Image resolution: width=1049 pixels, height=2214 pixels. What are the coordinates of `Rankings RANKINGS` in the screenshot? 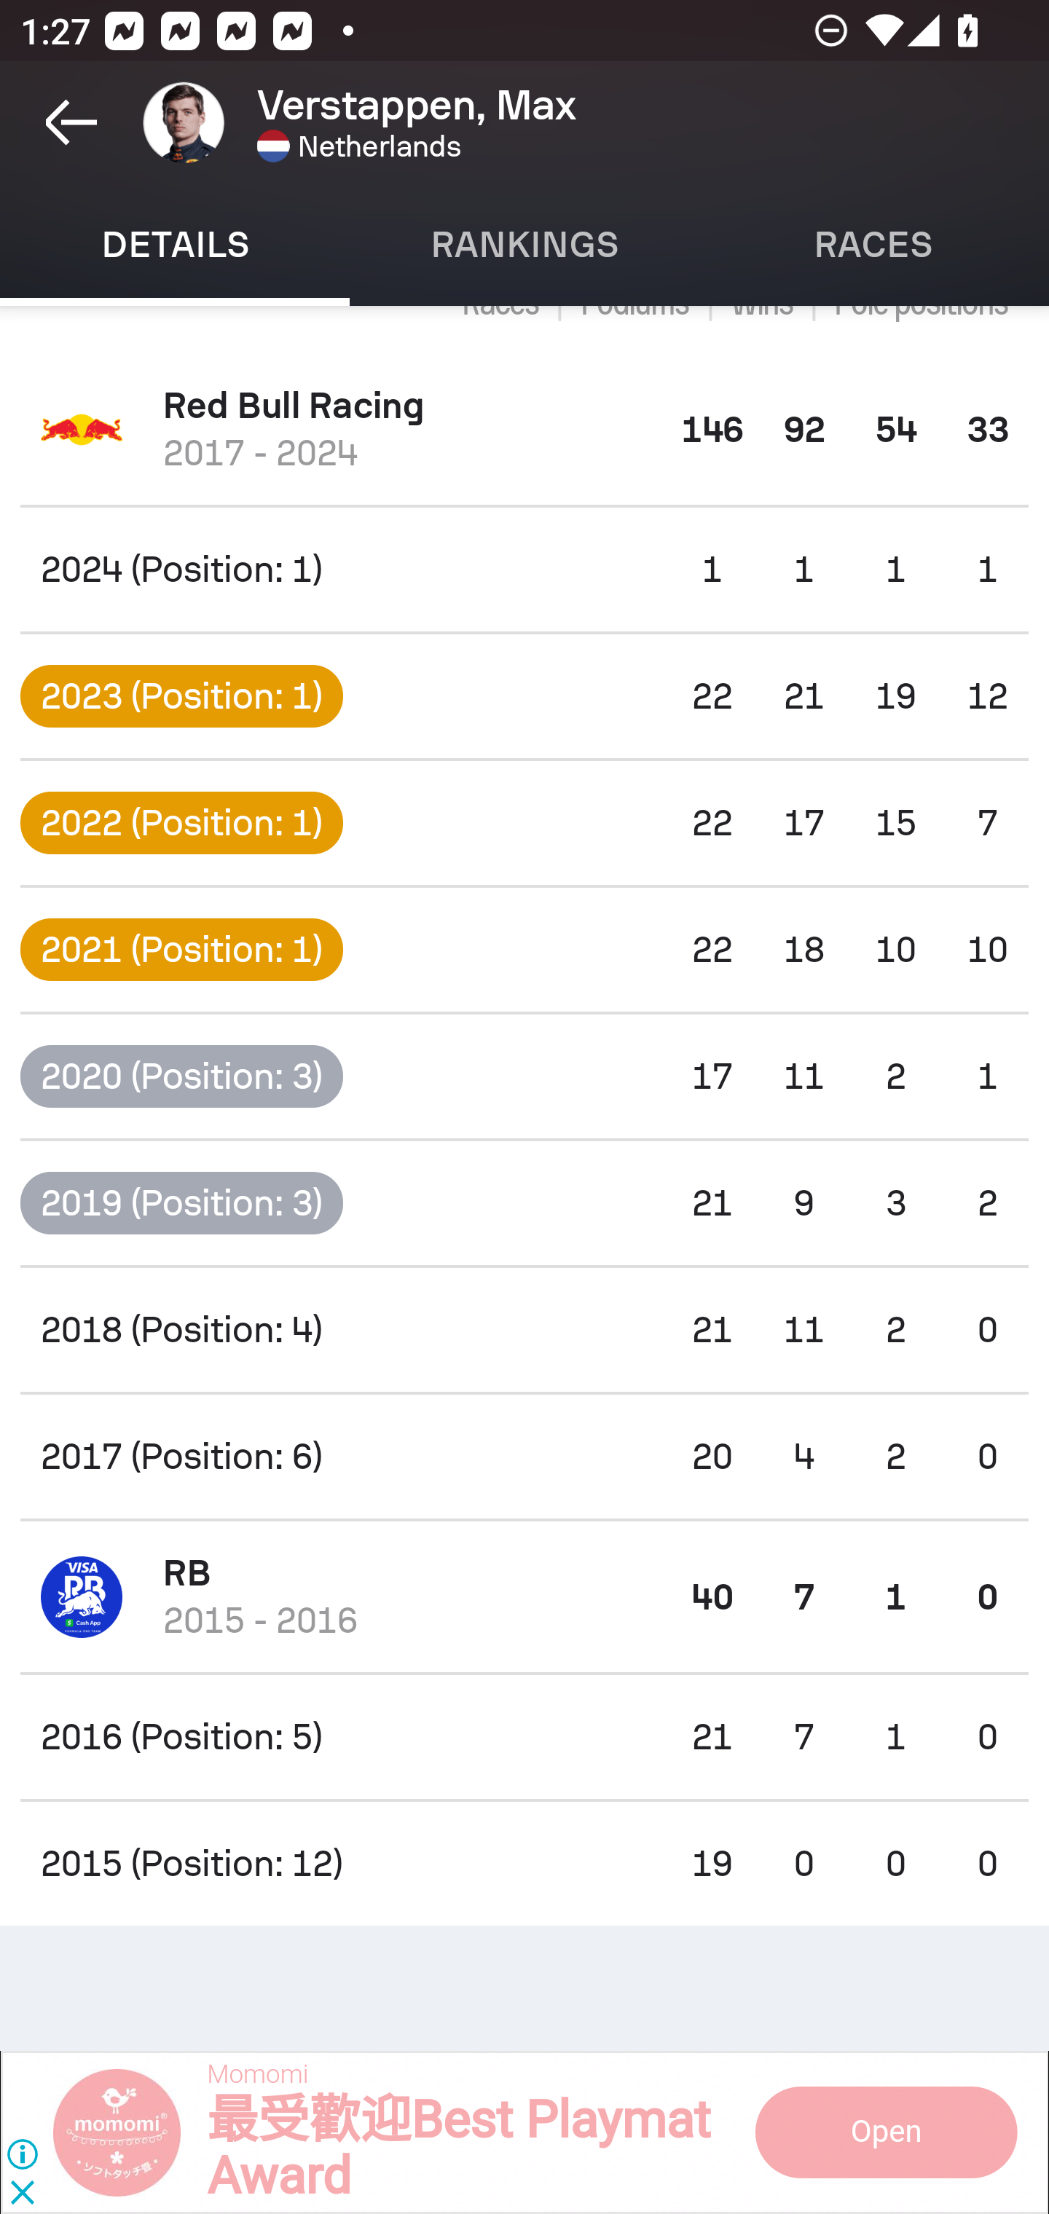 It's located at (524, 245).